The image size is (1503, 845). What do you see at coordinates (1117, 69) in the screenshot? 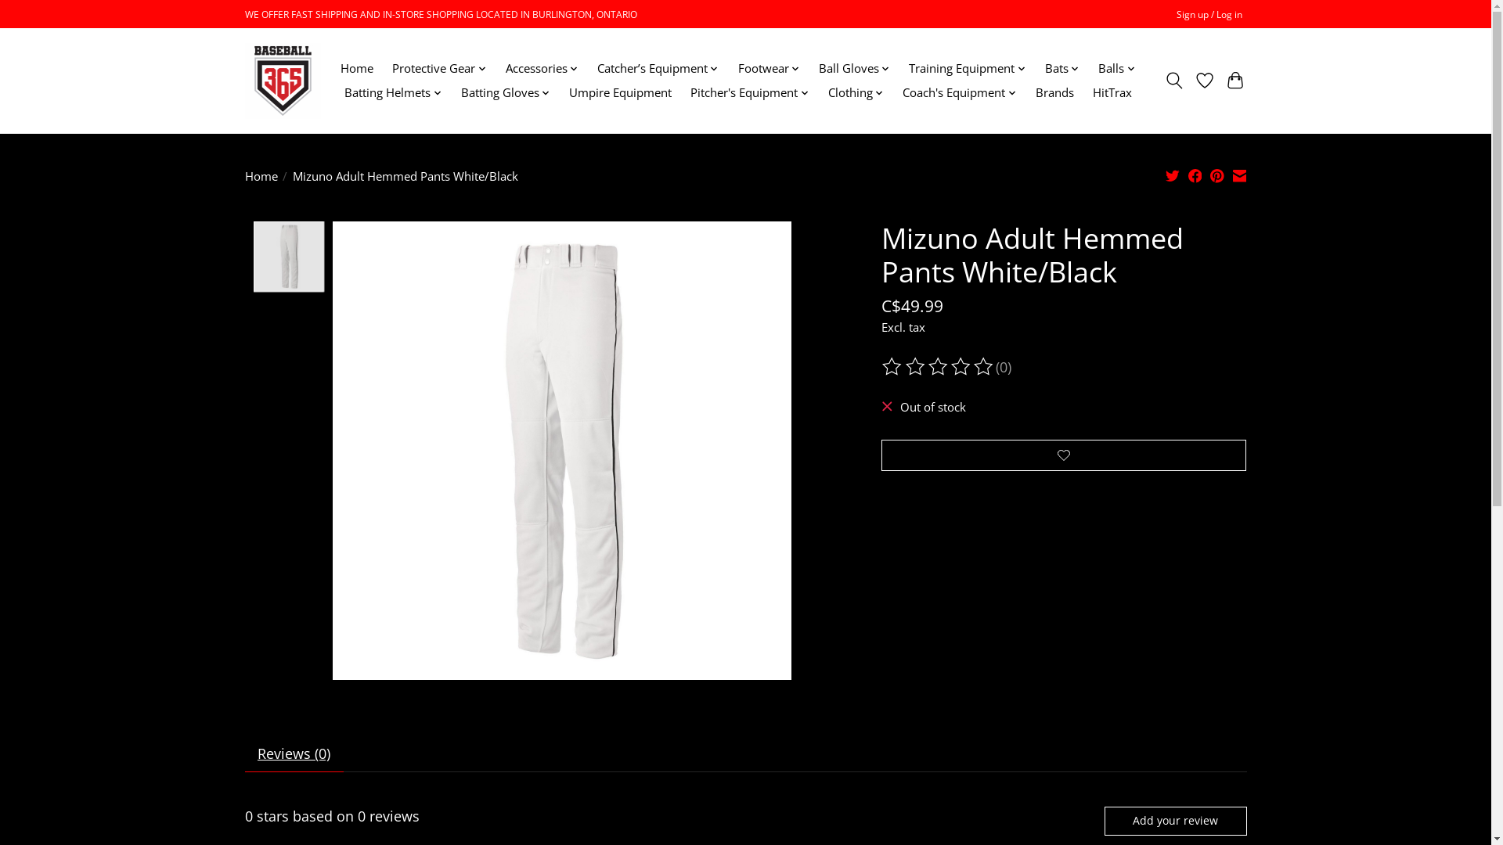
I see `Balls` at bounding box center [1117, 69].